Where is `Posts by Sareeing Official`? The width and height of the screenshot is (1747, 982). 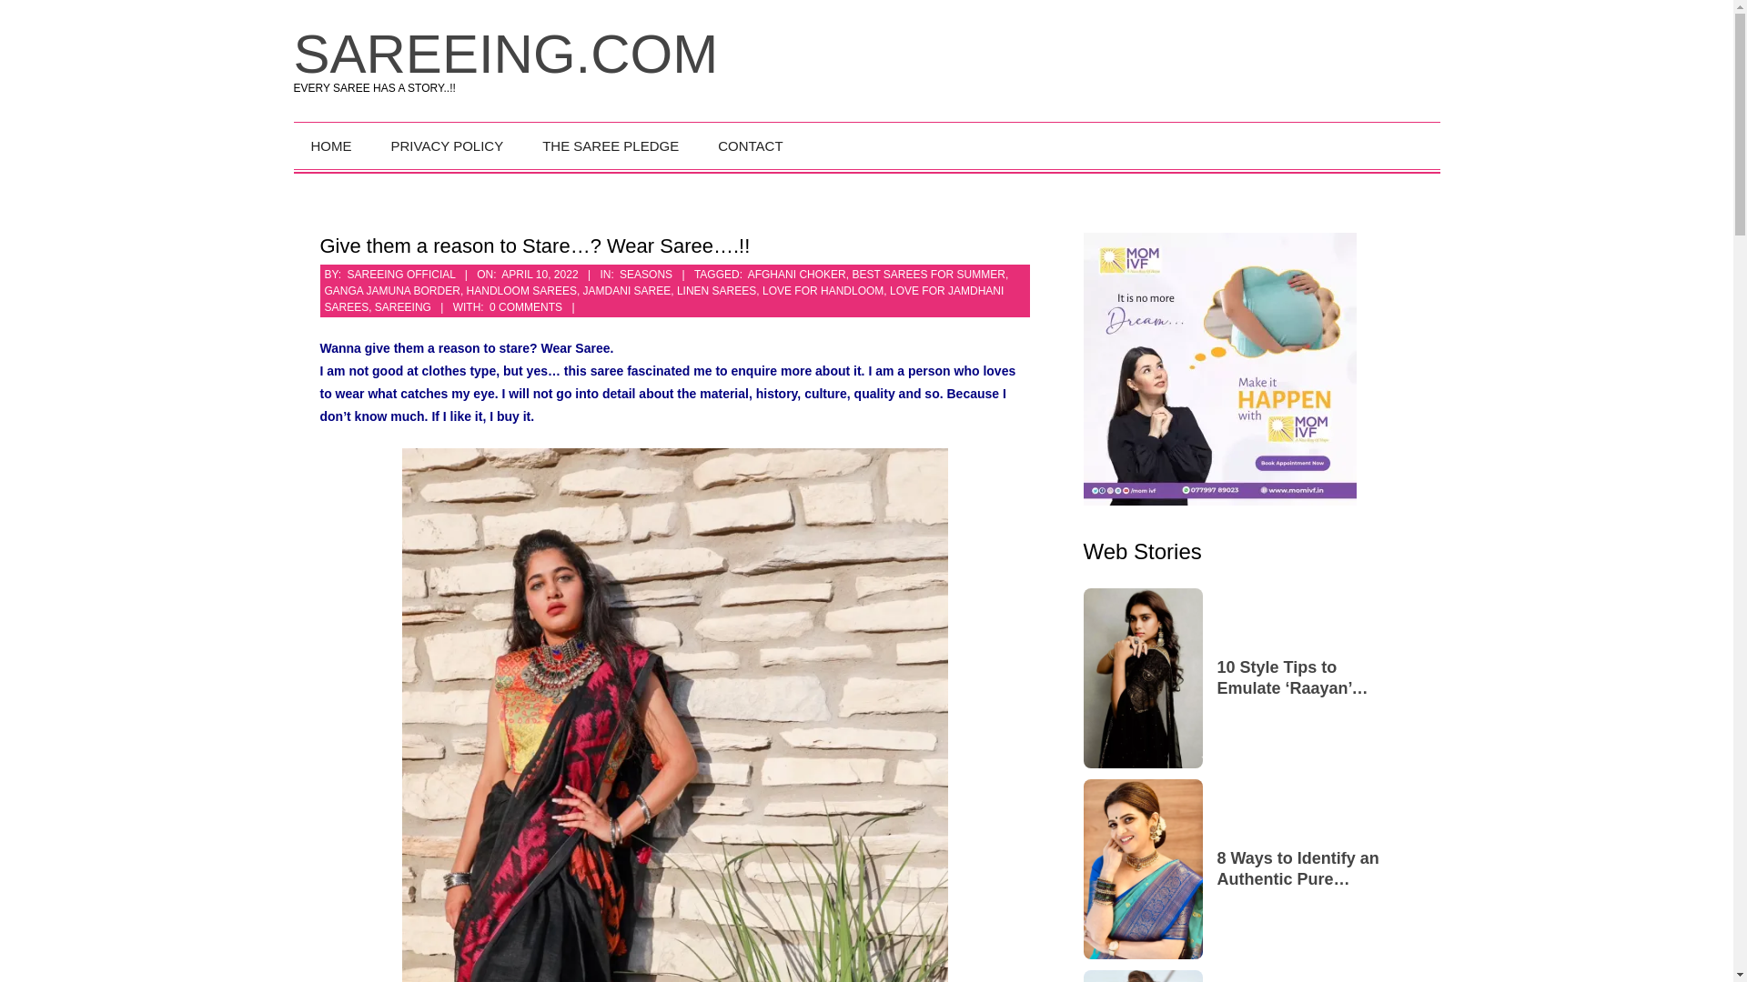 Posts by Sareeing Official is located at coordinates (402, 274).